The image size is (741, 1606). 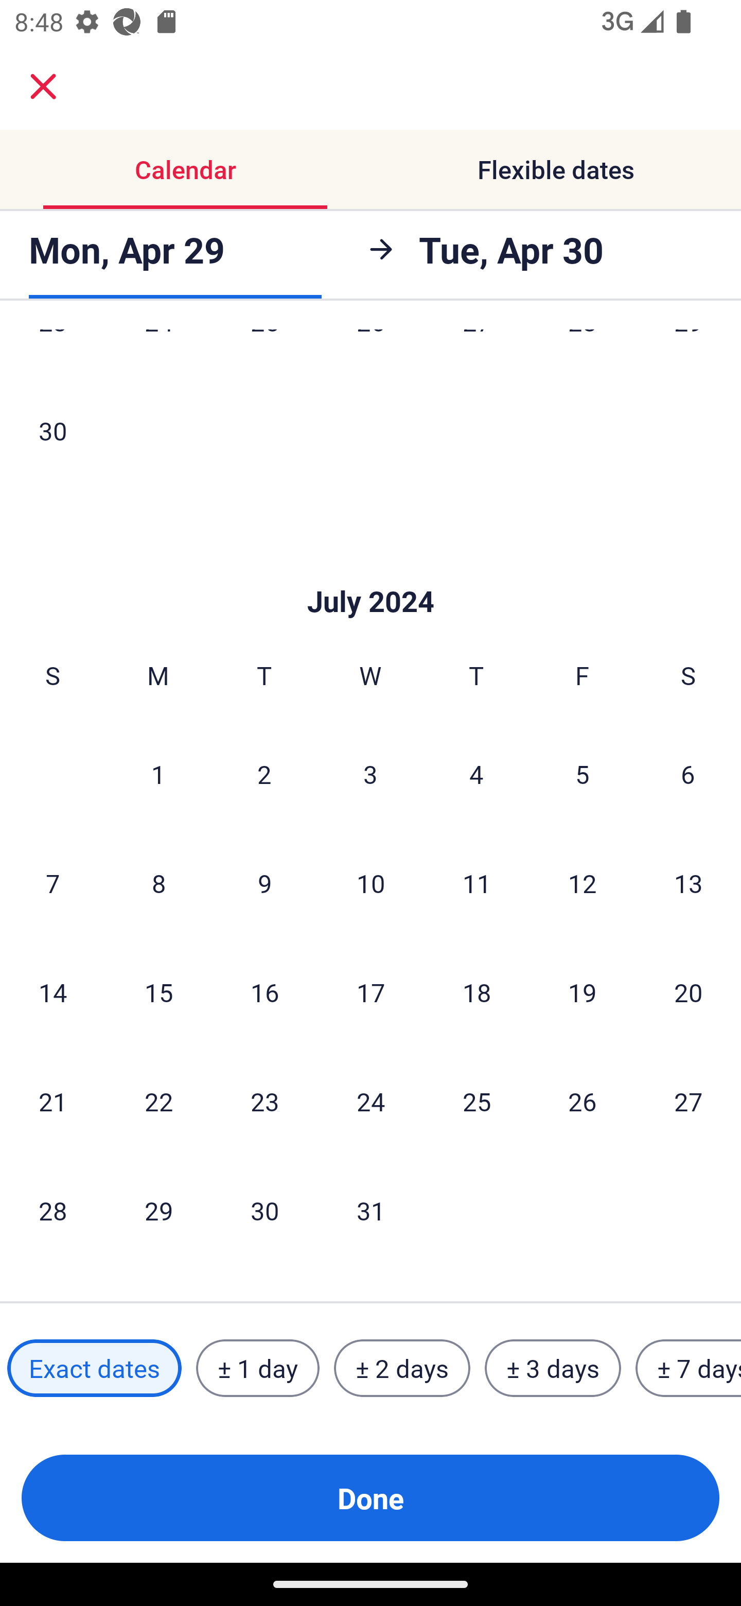 I want to click on 20 Saturday, July 20, 2024, so click(x=689, y=992).